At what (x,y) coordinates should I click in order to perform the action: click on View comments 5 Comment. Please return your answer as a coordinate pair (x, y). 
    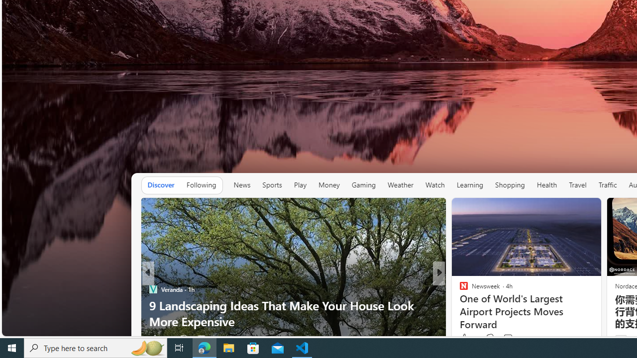
    Looking at the image, I should click on (511, 339).